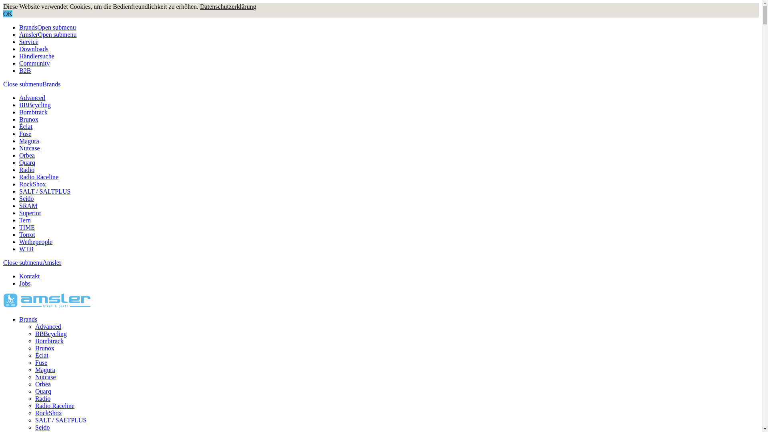 The image size is (768, 432). I want to click on BBBcycling, so click(35, 105).